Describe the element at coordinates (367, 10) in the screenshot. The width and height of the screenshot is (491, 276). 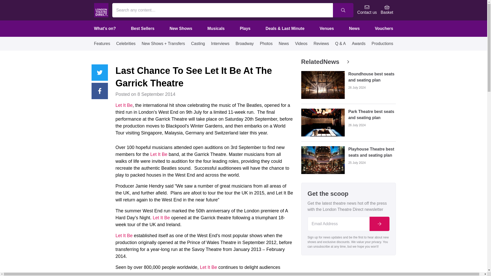
I see `Contact us` at that location.